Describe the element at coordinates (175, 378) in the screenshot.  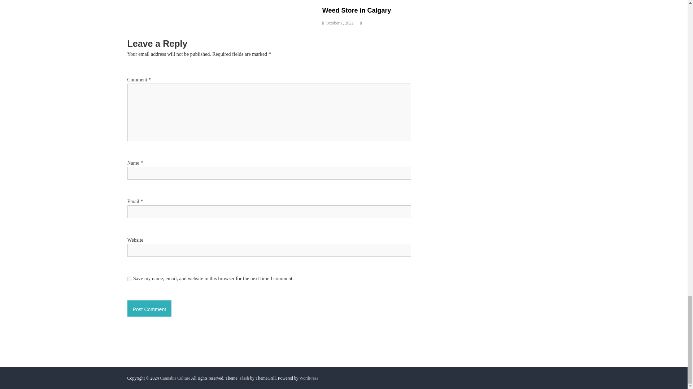
I see `Cannabis Culture` at that location.